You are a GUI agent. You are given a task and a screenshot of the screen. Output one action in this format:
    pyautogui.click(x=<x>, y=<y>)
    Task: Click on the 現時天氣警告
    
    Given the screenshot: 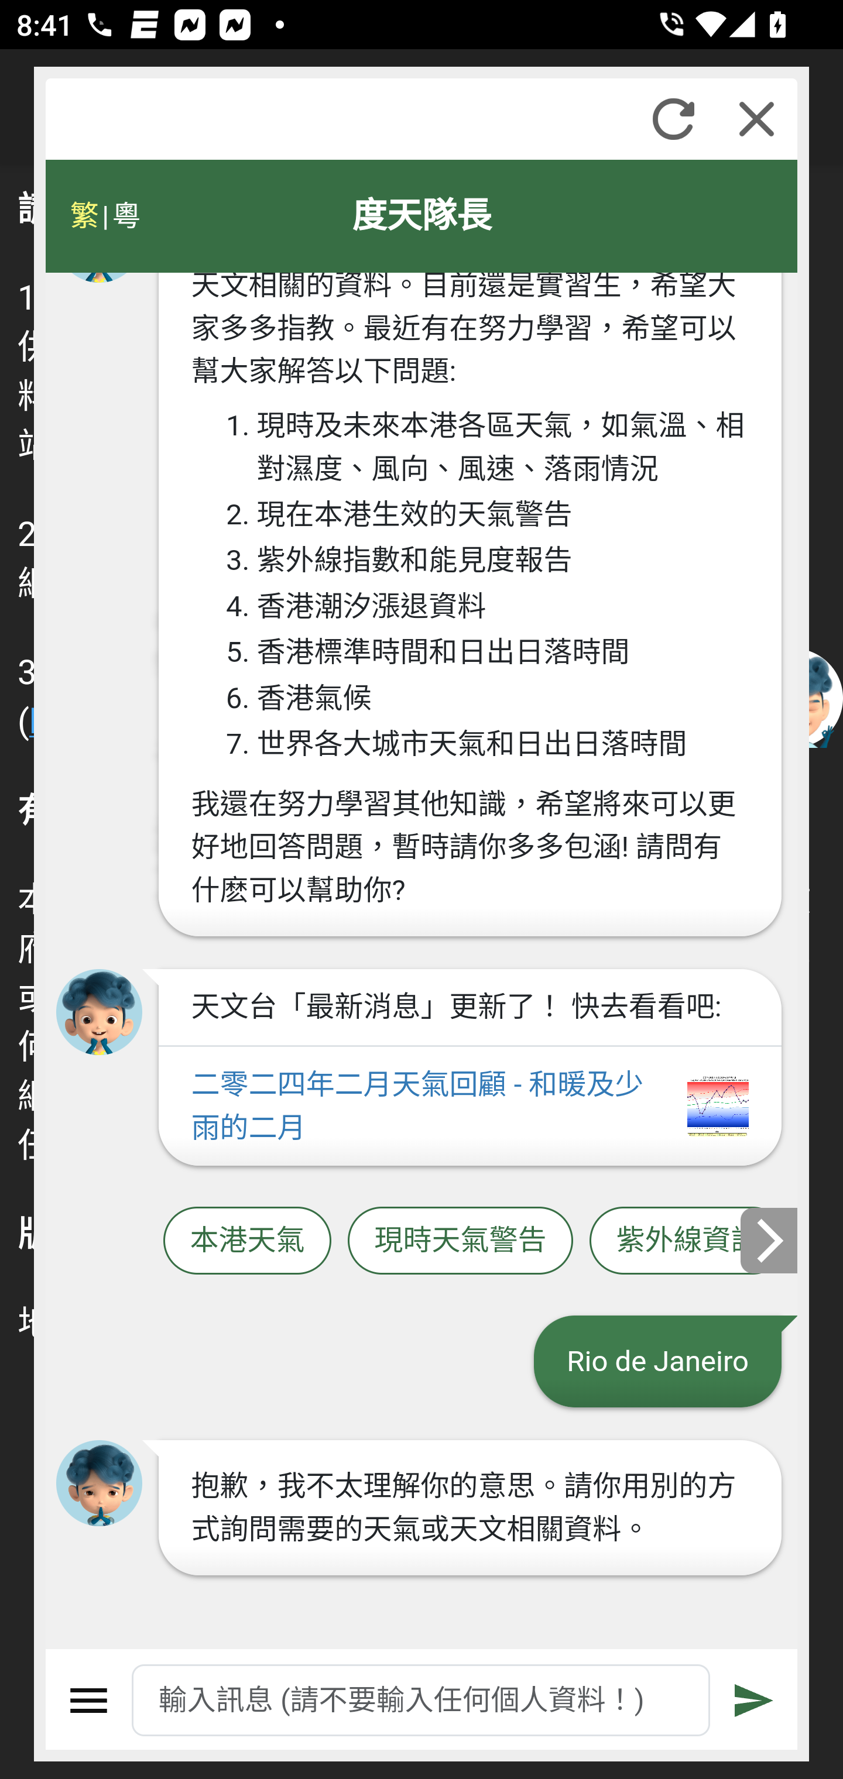 What is the action you would take?
    pyautogui.click(x=460, y=1241)
    